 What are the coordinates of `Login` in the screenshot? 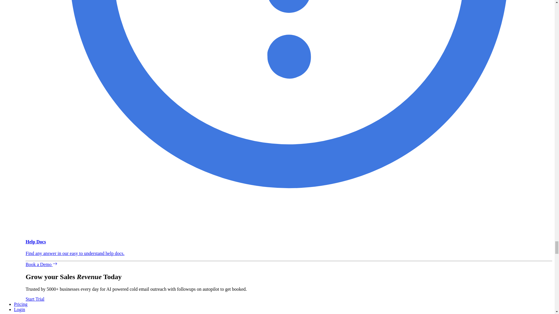 It's located at (20, 309).